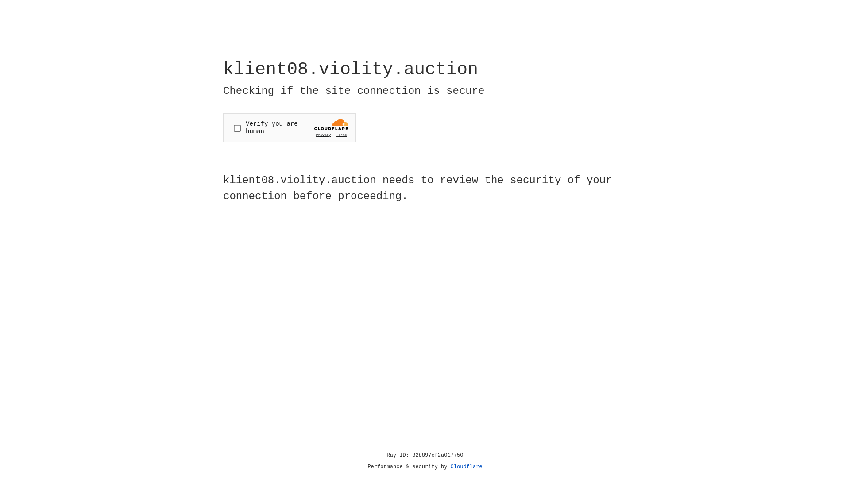 The width and height of the screenshot is (850, 478). Describe the element at coordinates (467, 467) in the screenshot. I see `Cloudflare` at that location.